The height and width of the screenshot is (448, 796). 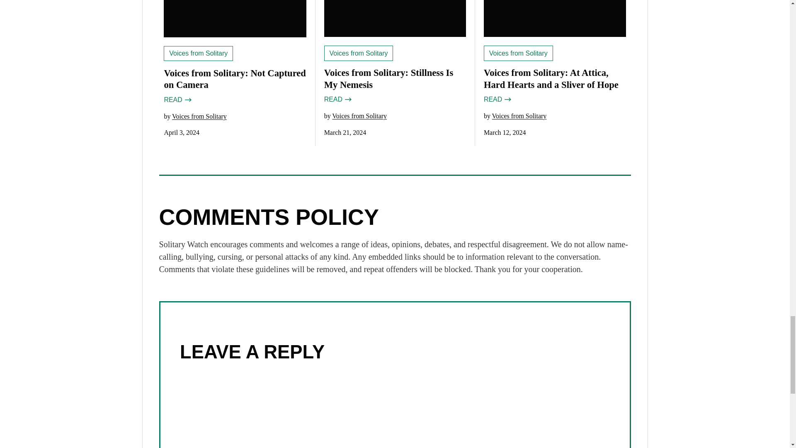 What do you see at coordinates (187, 100) in the screenshot?
I see `ARROW POINTING RIGHT` at bounding box center [187, 100].